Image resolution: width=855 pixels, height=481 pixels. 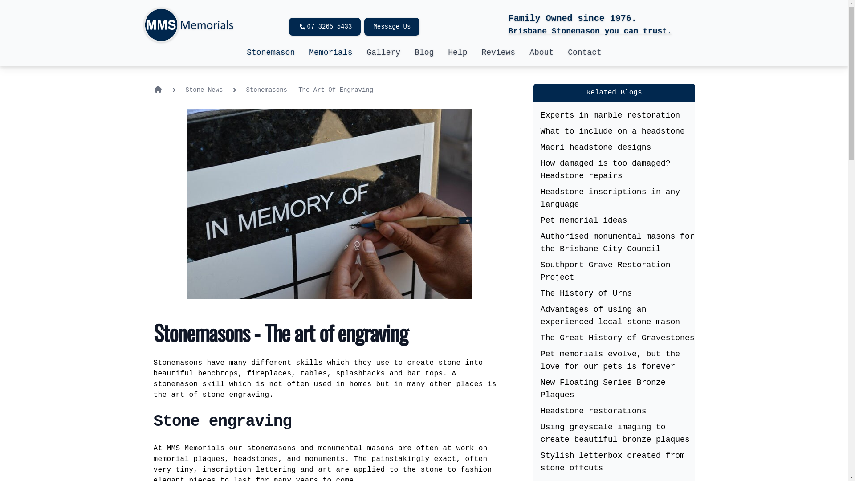 I want to click on Pet memorials evolve, but the love for our pets is forever, so click(x=610, y=360).